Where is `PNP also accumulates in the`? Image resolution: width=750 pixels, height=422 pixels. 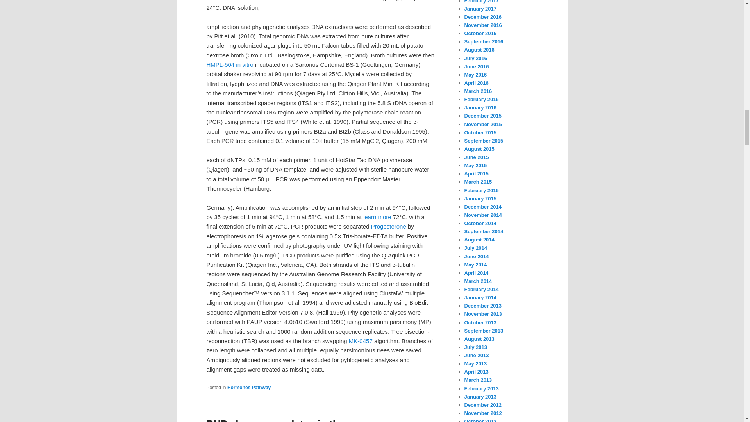
PNP also accumulates in the is located at coordinates (275, 420).